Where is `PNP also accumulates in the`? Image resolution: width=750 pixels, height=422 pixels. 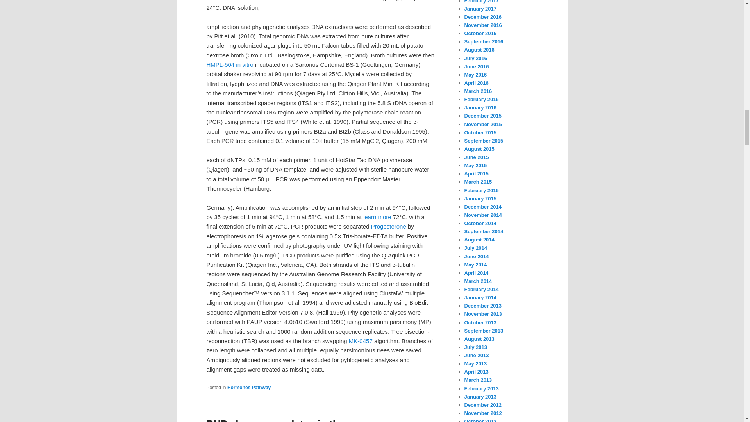
PNP also accumulates in the is located at coordinates (275, 420).